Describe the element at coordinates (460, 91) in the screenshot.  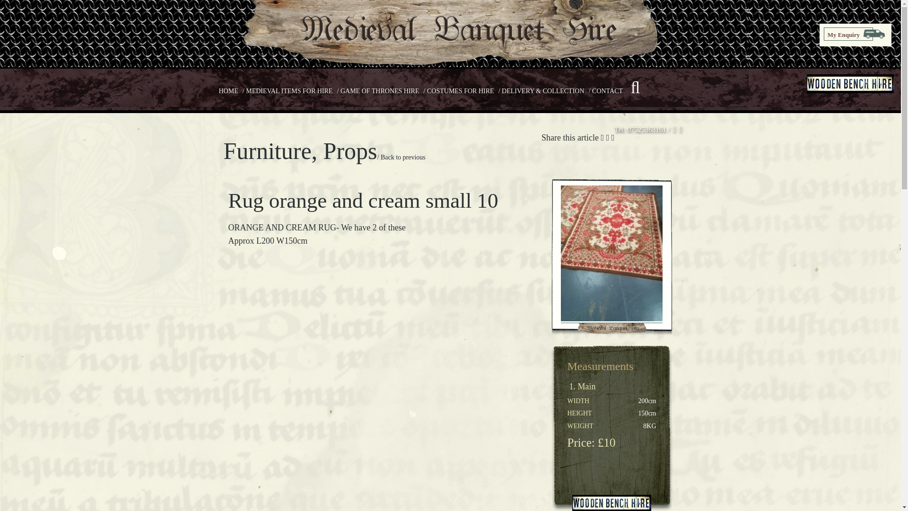
I see `COSTUMES FOR HIRE` at that location.